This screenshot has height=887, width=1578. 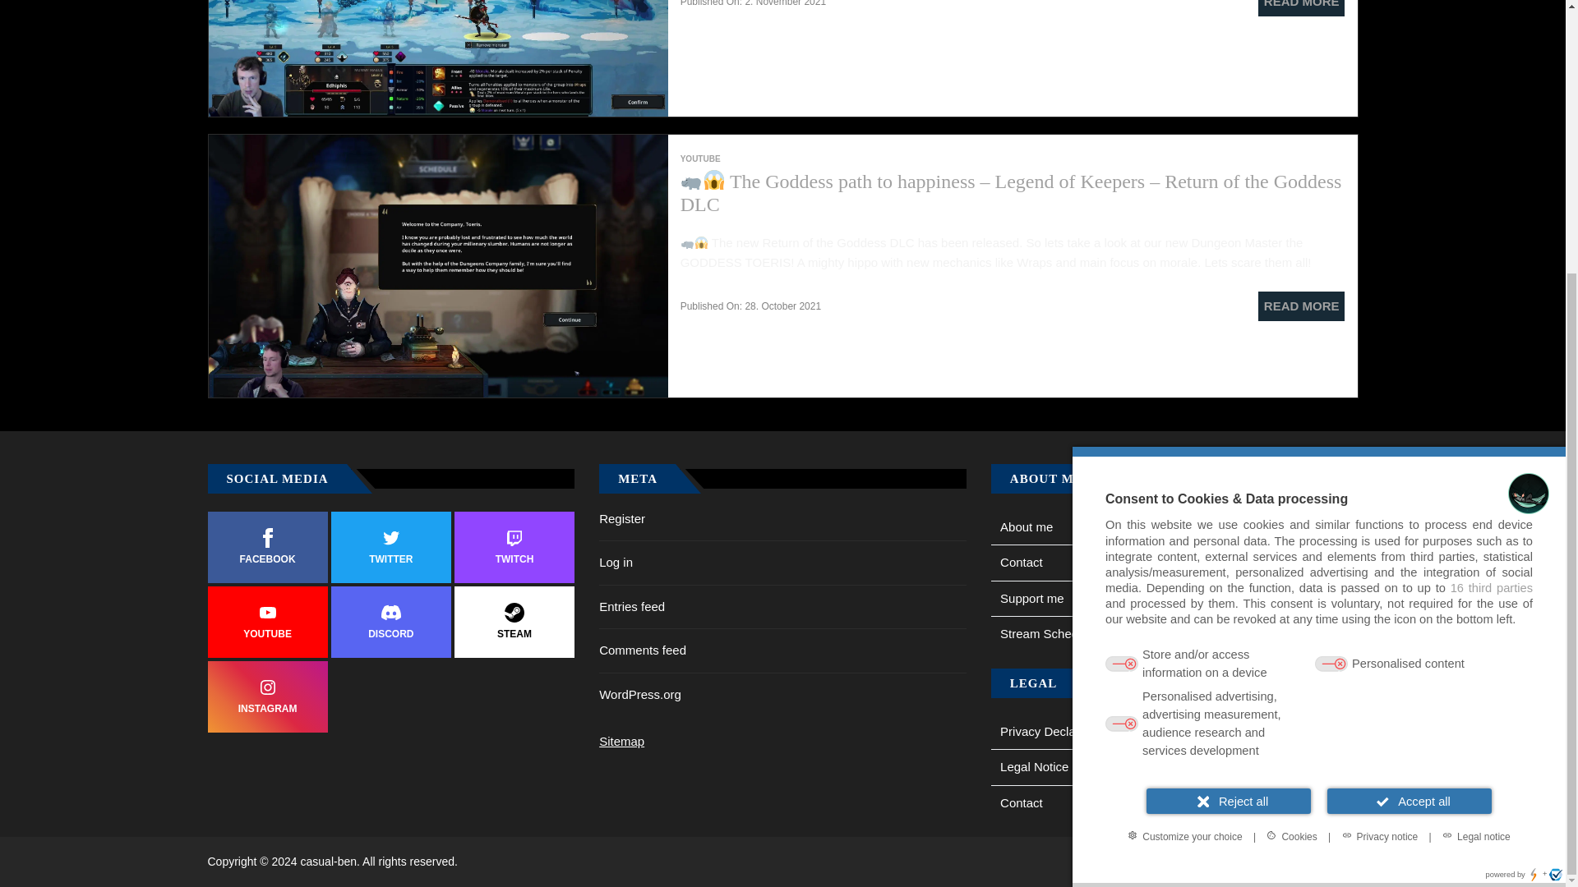 I want to click on Legal notice, so click(x=1476, y=450).